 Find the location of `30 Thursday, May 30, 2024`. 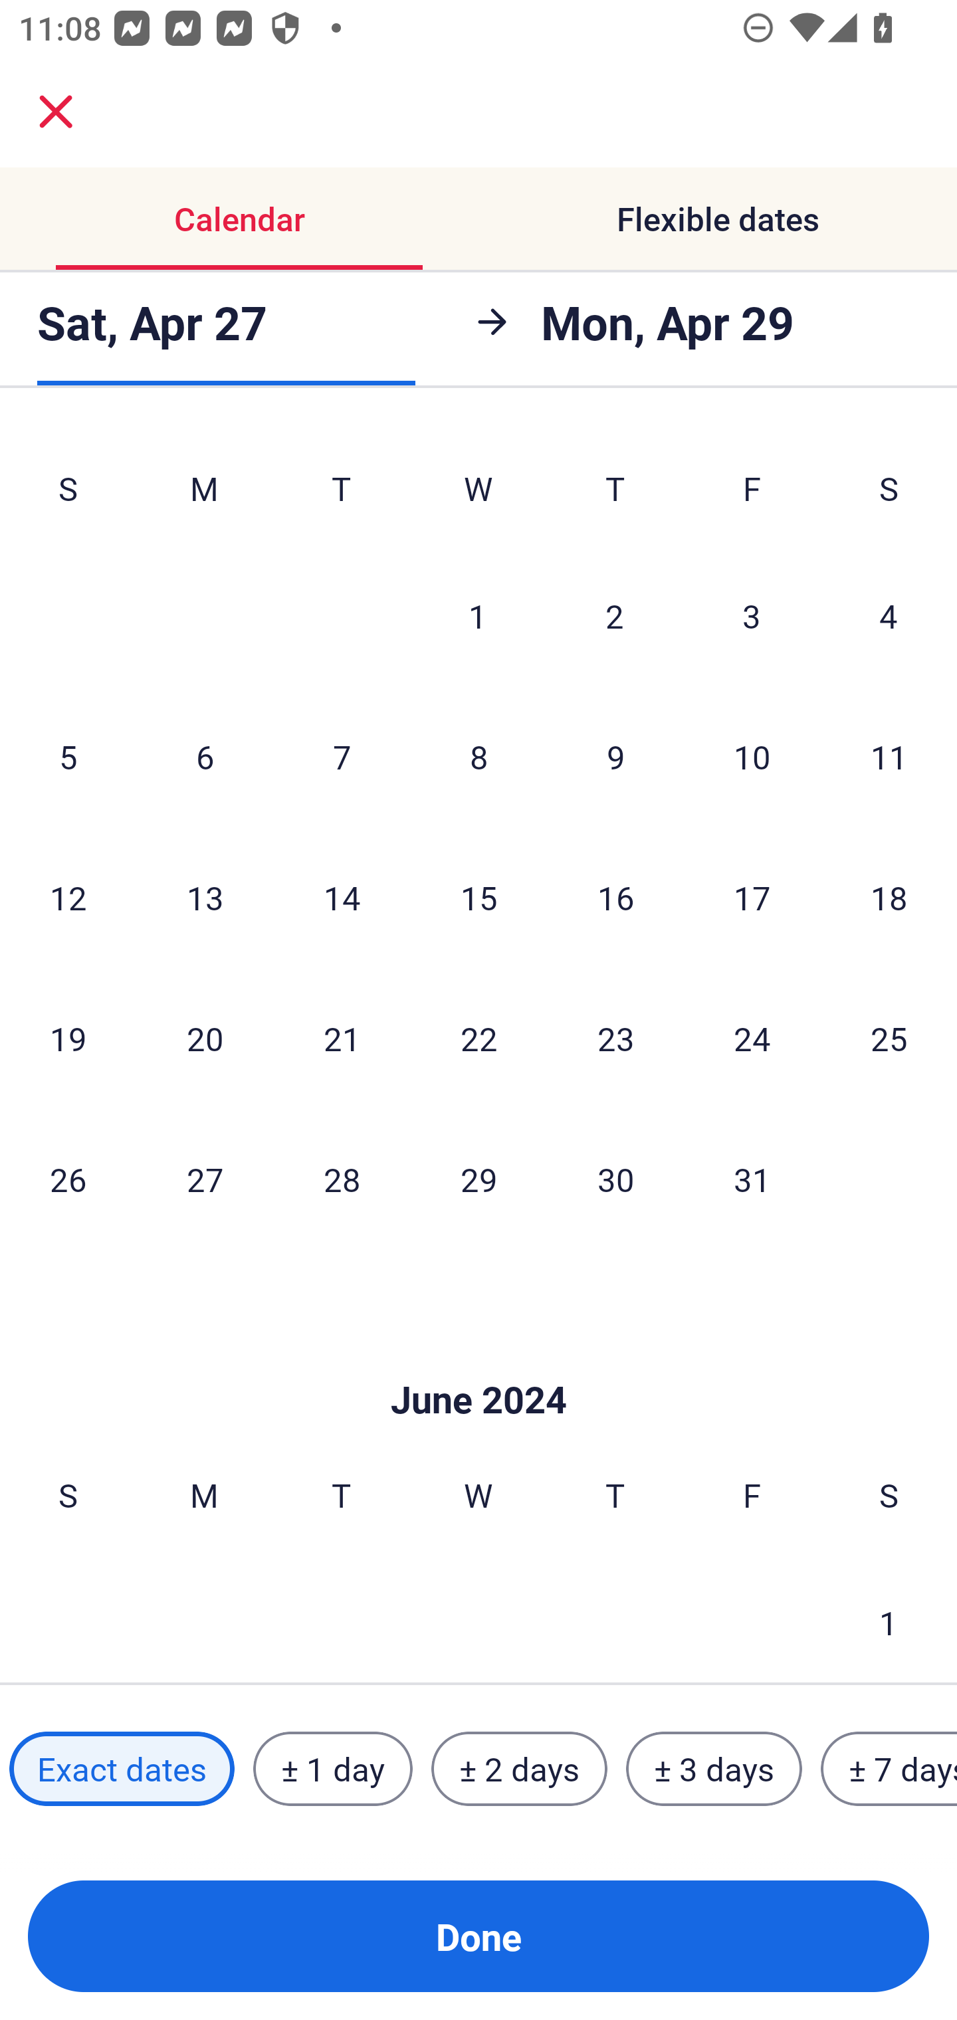

30 Thursday, May 30, 2024 is located at coordinates (615, 1179).